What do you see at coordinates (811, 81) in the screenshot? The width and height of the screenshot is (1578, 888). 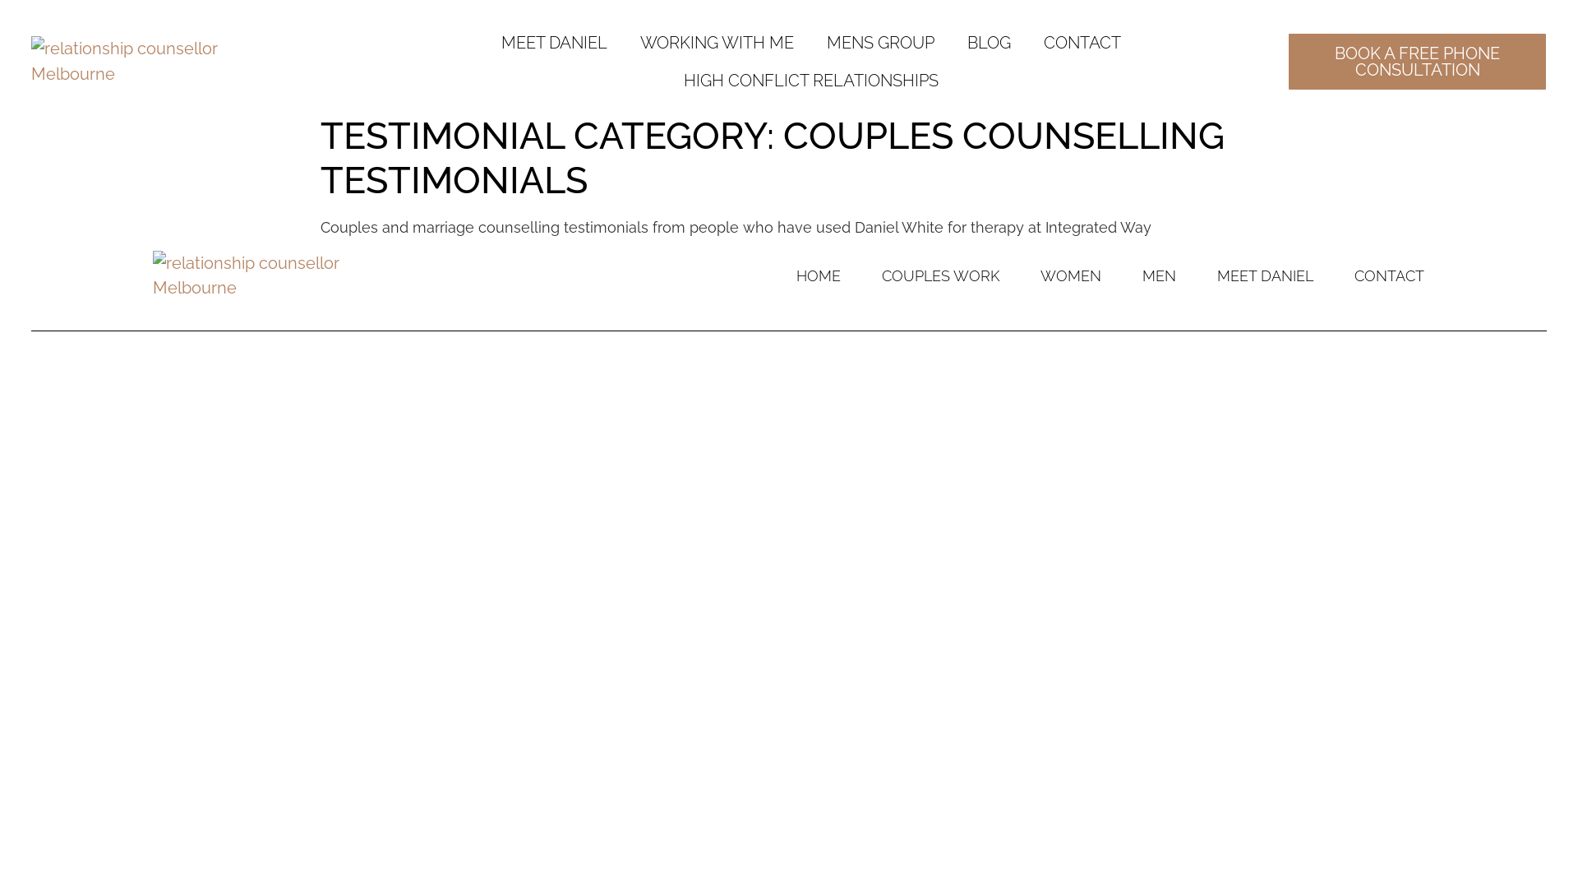 I see `HIGH CONFLICT RELATIONSHIPS` at bounding box center [811, 81].